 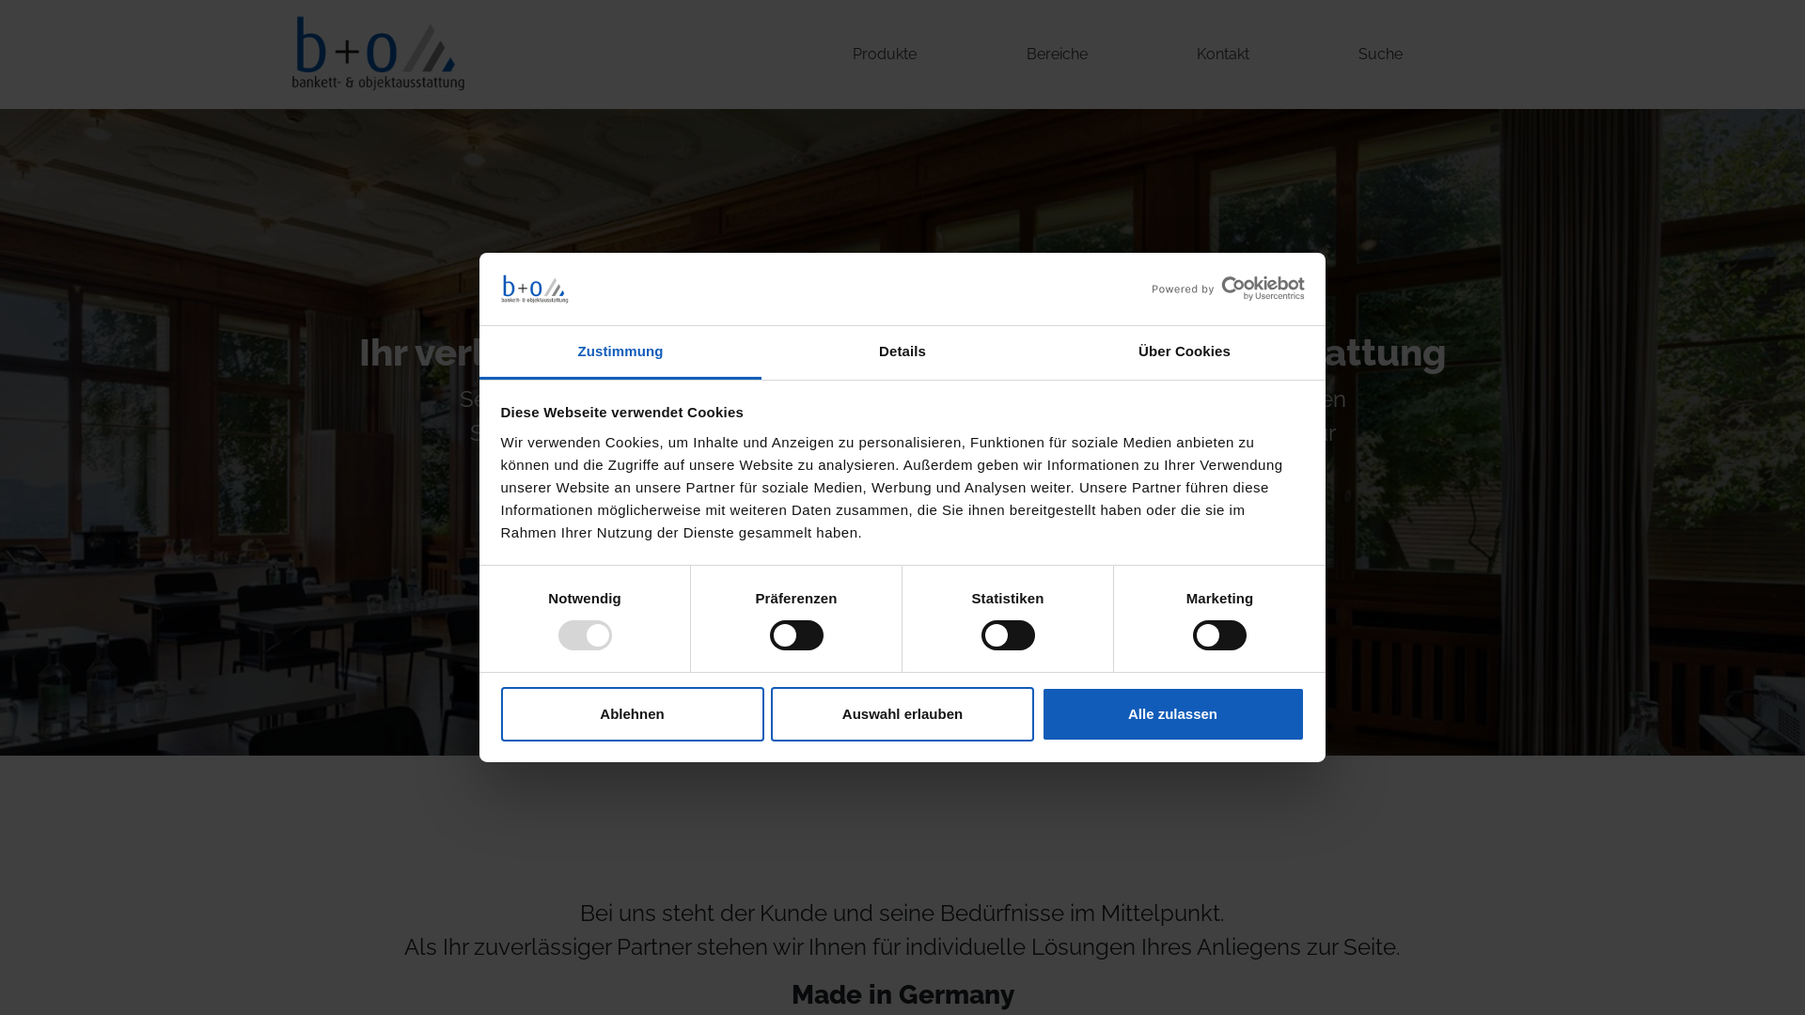 What do you see at coordinates (620, 353) in the screenshot?
I see `Zustimmung` at bounding box center [620, 353].